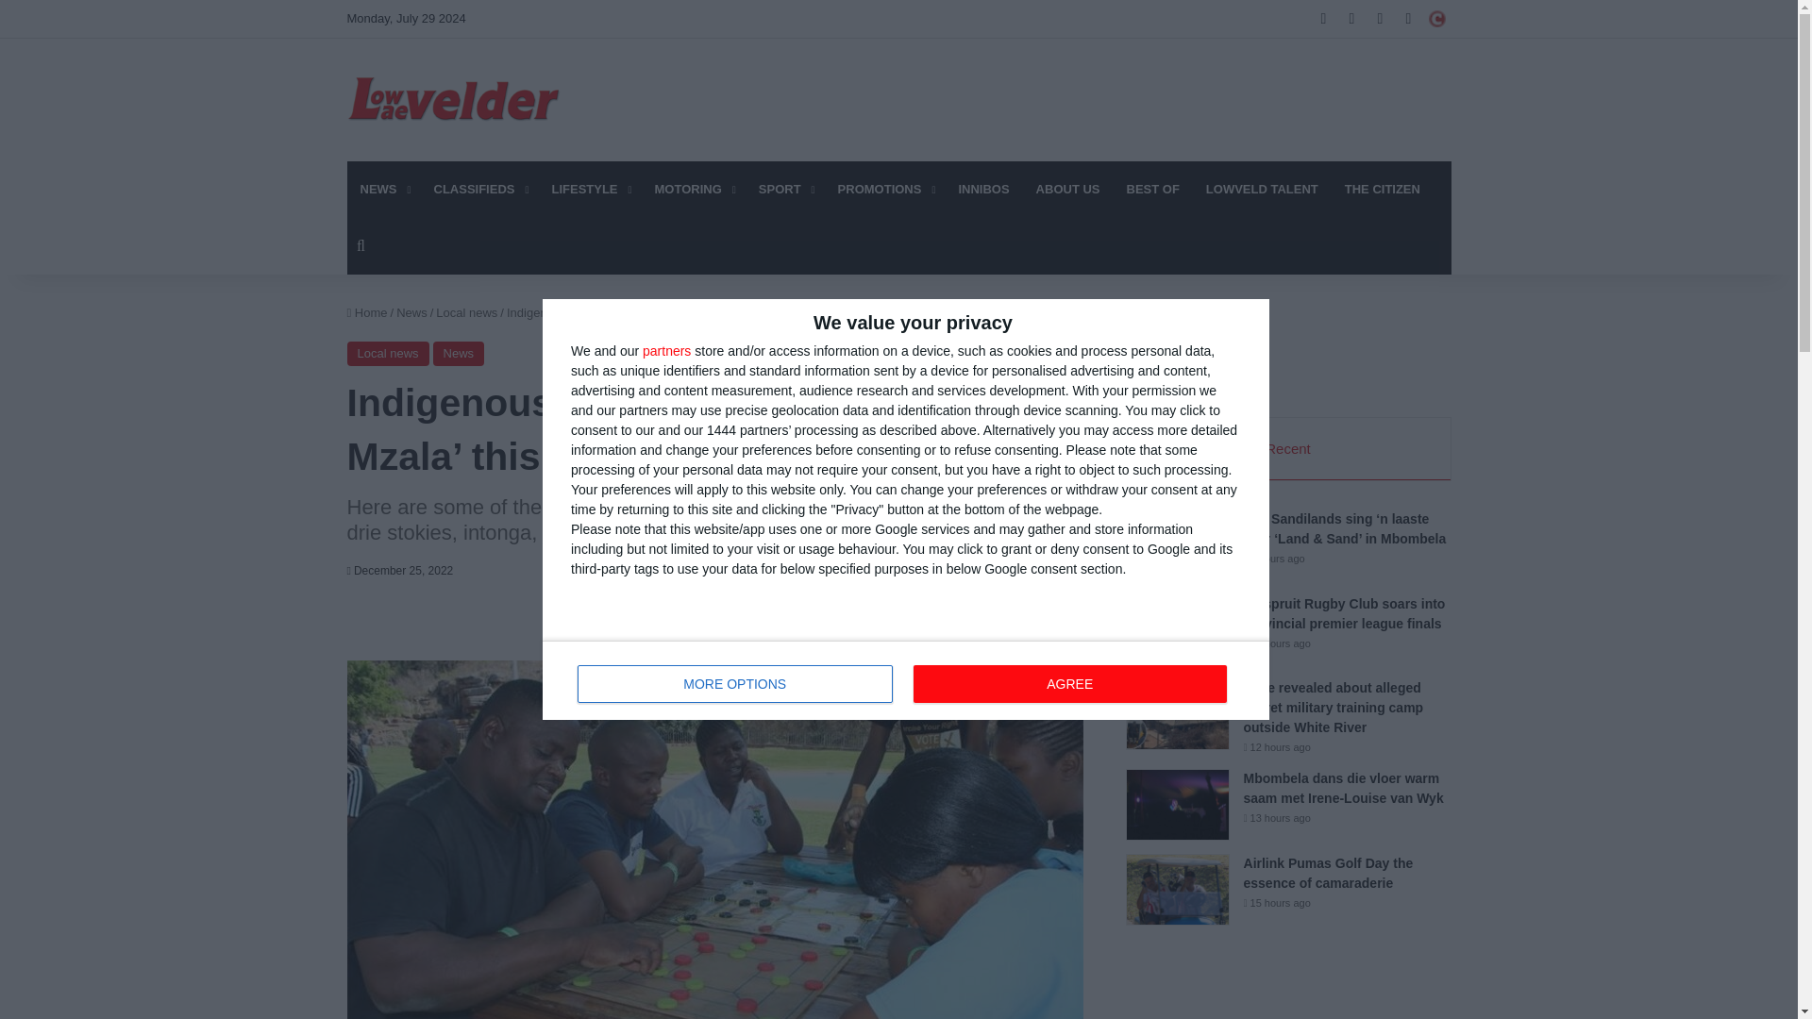 This screenshot has width=1812, height=1019. What do you see at coordinates (1069, 684) in the screenshot?
I see `LIFESTYLE` at bounding box center [1069, 684].